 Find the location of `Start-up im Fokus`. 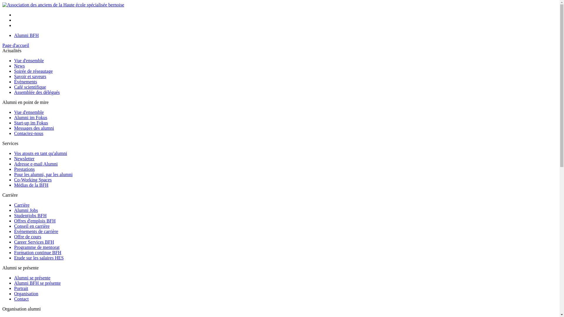

Start-up im Fokus is located at coordinates (31, 123).